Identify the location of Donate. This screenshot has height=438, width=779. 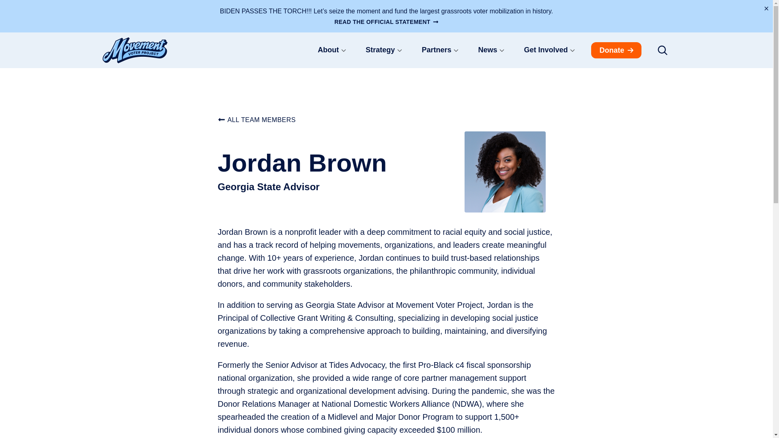
(616, 50).